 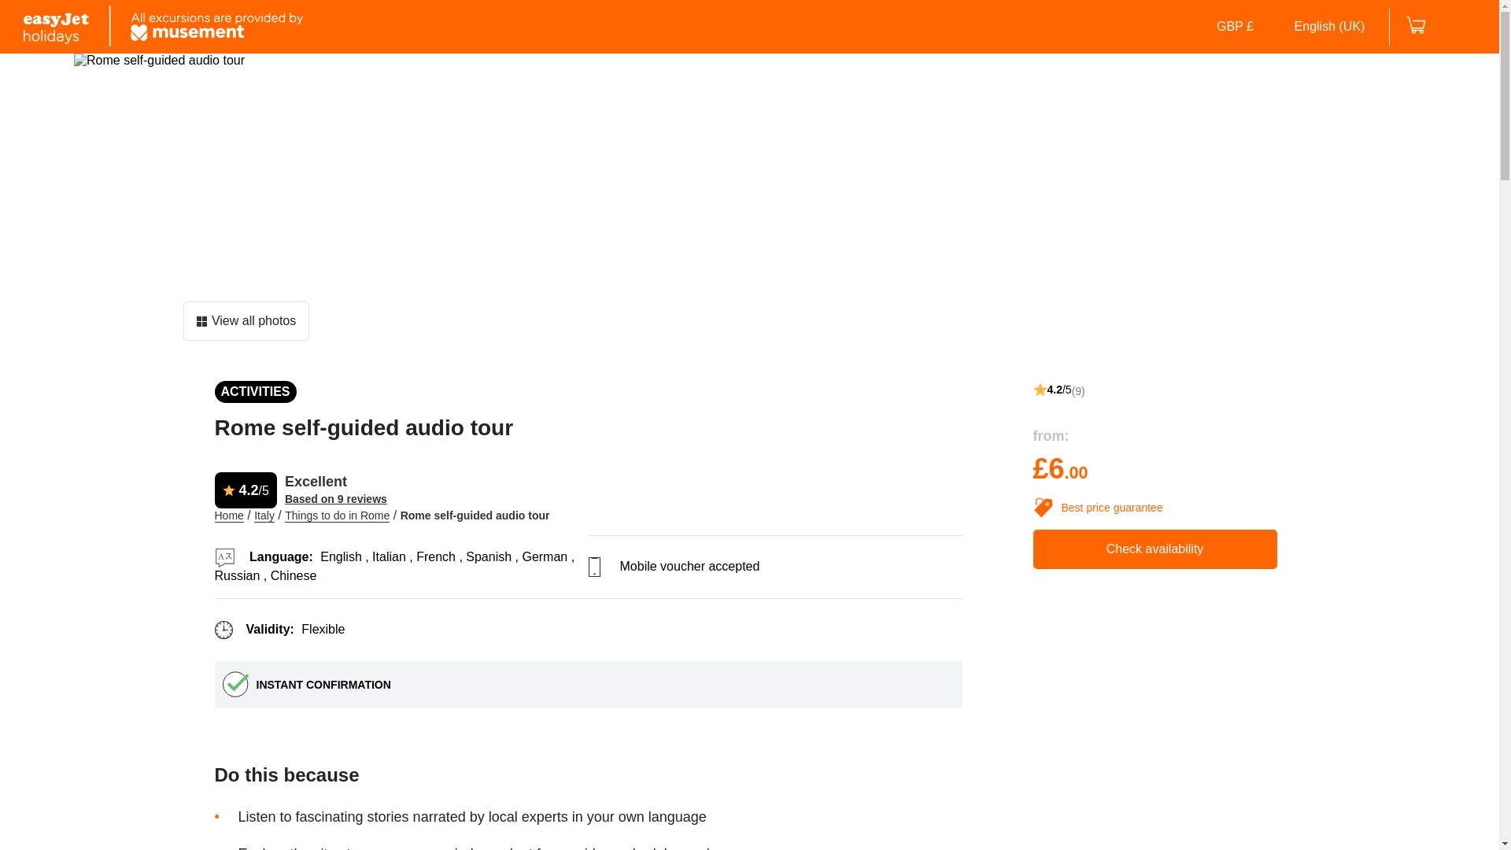 I want to click on Italy, so click(x=264, y=516).